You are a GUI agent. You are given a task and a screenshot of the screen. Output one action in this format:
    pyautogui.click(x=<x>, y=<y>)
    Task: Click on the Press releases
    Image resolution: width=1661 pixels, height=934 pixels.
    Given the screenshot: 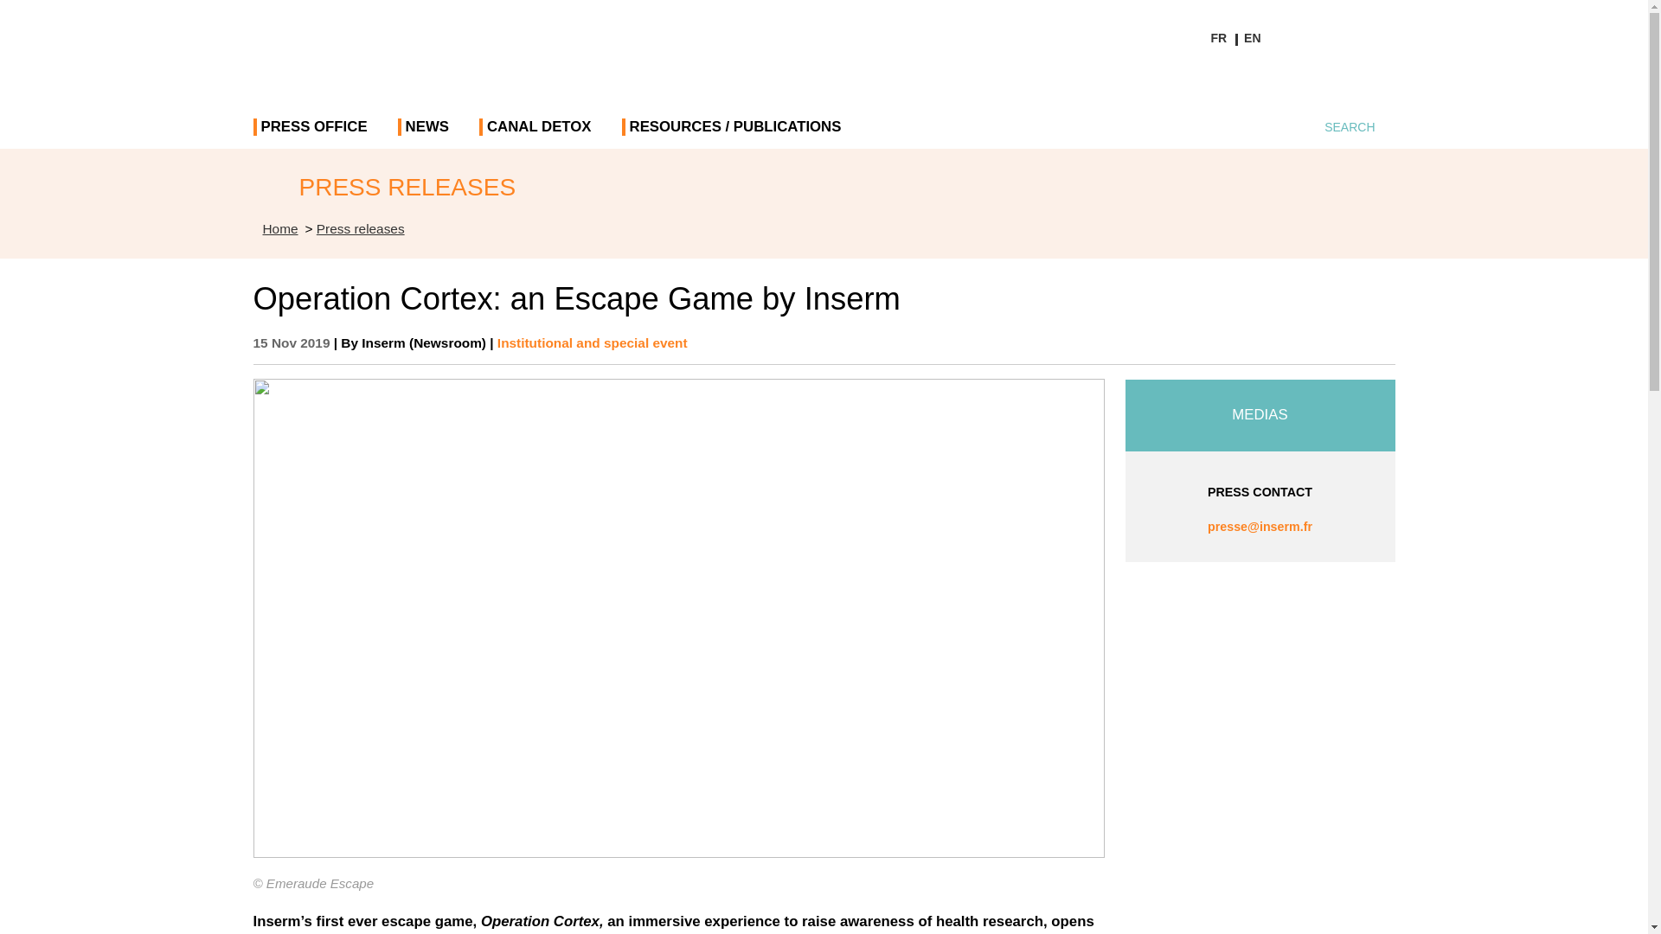 What is the action you would take?
    pyautogui.click(x=361, y=228)
    